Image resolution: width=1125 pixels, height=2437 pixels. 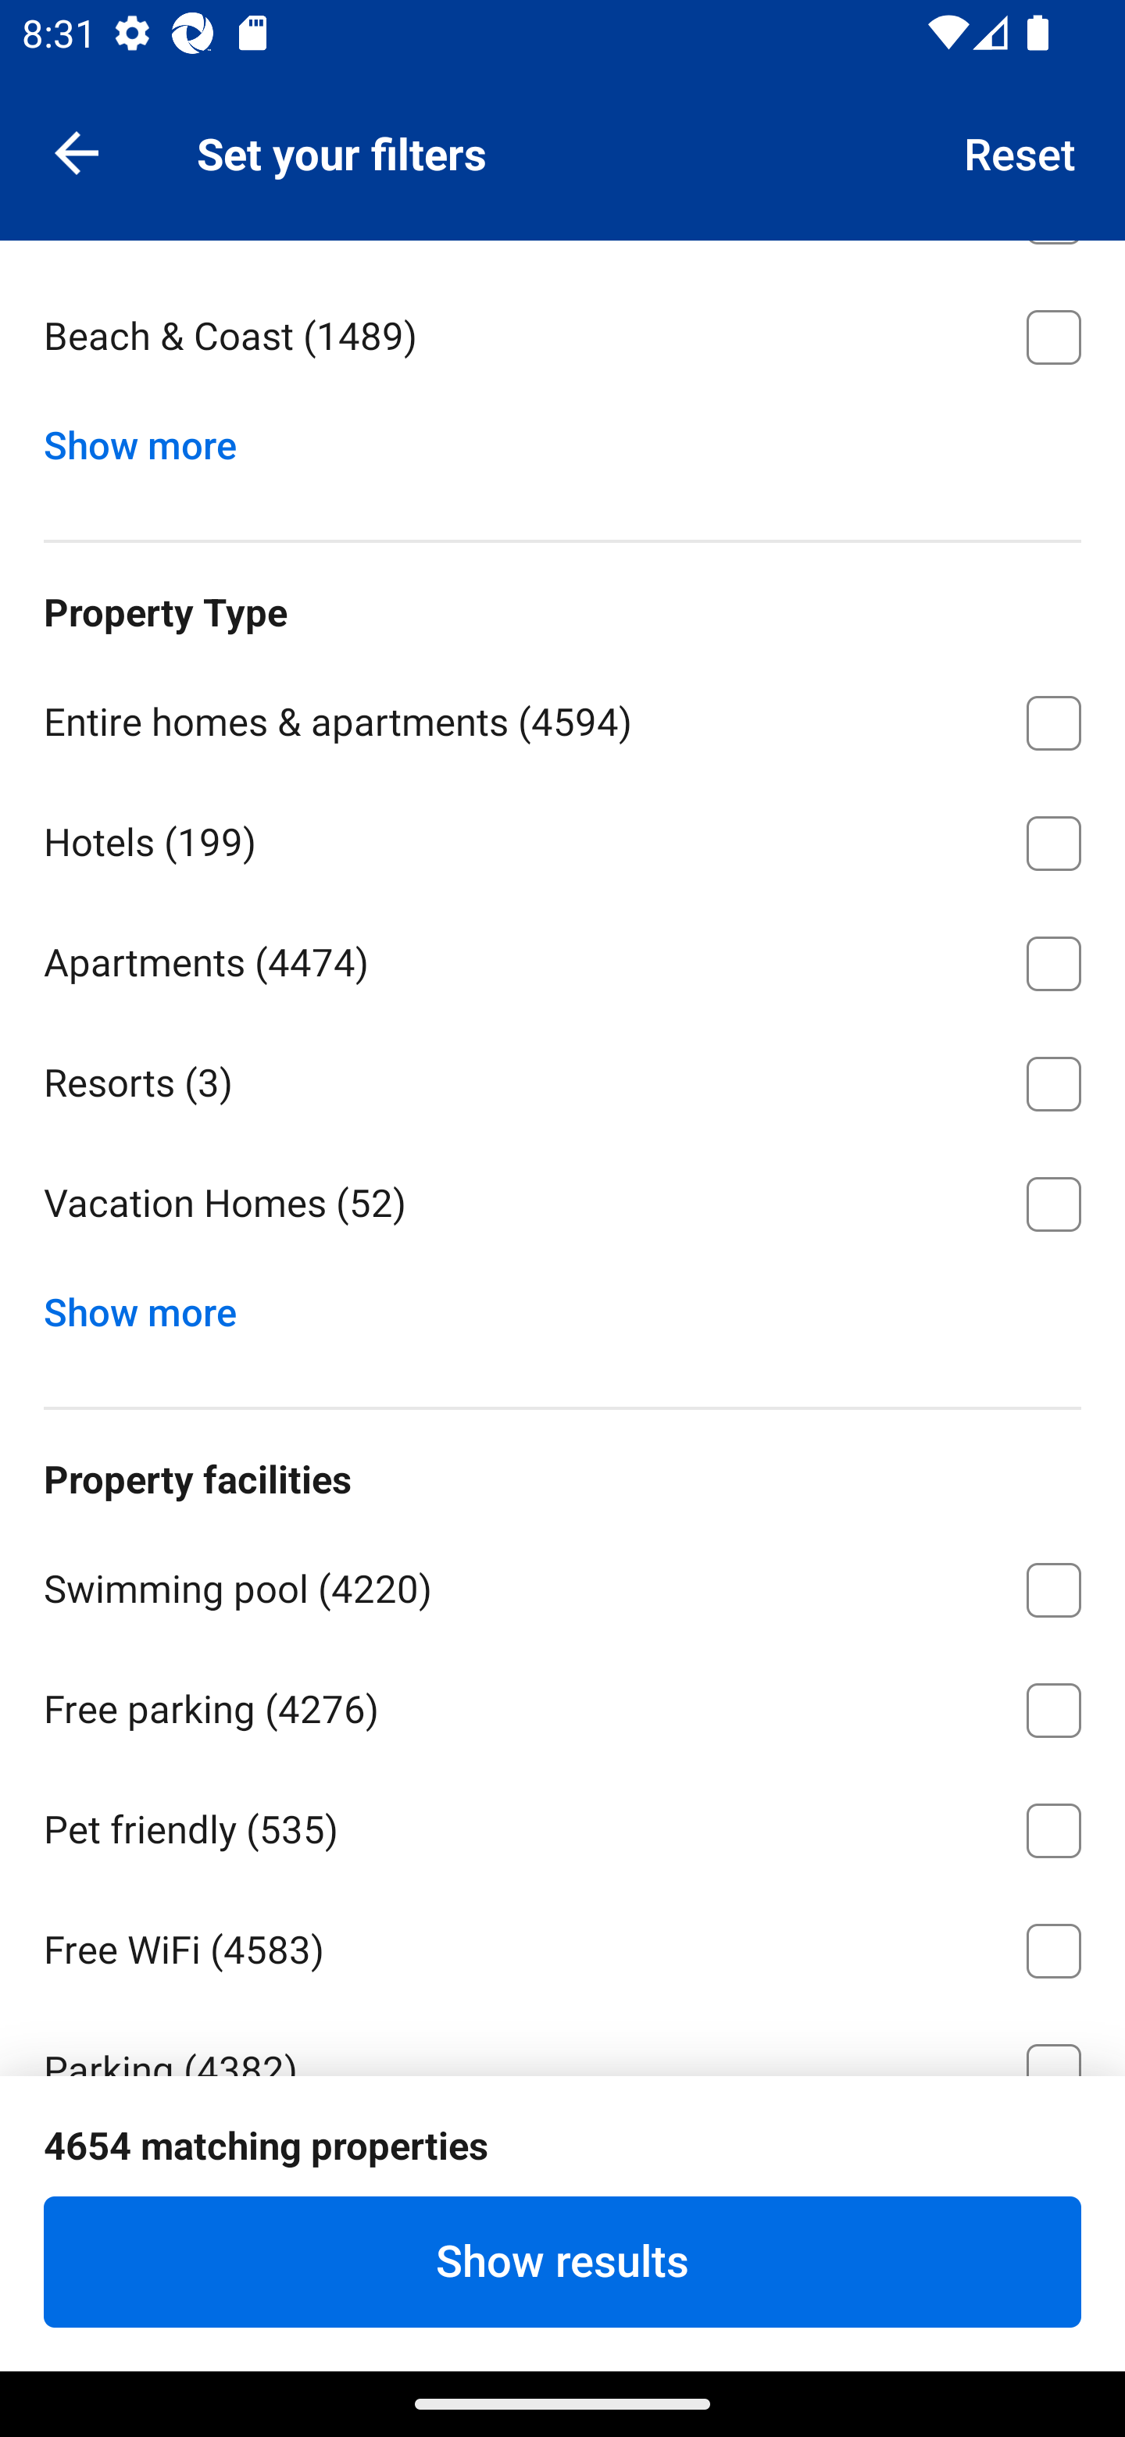 What do you see at coordinates (562, 337) in the screenshot?
I see `Beach & Coast ⁦(1489)` at bounding box center [562, 337].